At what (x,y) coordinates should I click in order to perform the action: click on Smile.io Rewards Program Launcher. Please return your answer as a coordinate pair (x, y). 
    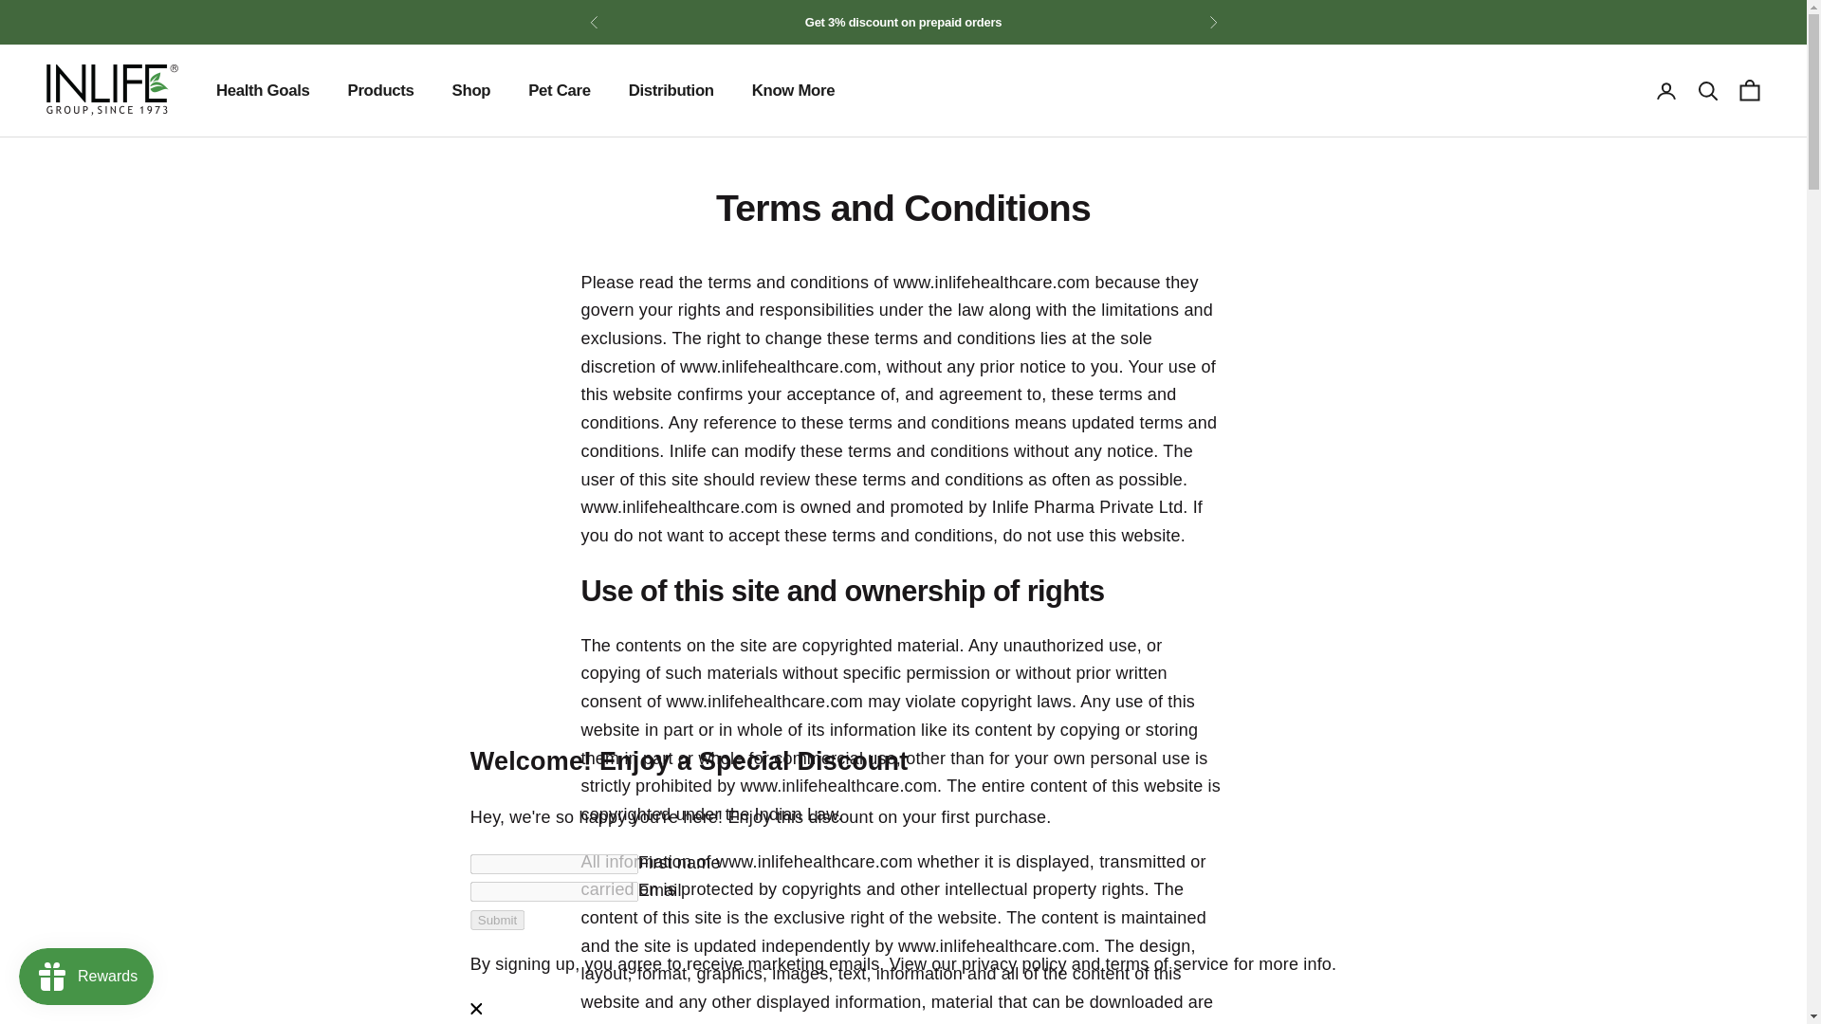
    Looking at the image, I should click on (85, 977).